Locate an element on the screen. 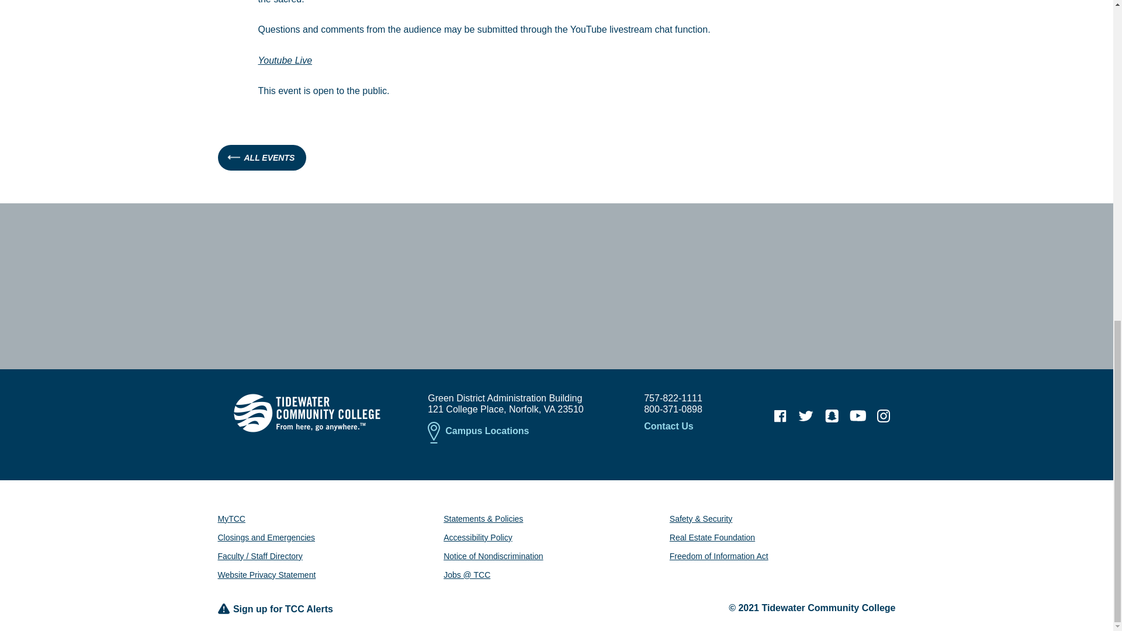 This screenshot has height=631, width=1122. TCC on Twitter is located at coordinates (806, 416).